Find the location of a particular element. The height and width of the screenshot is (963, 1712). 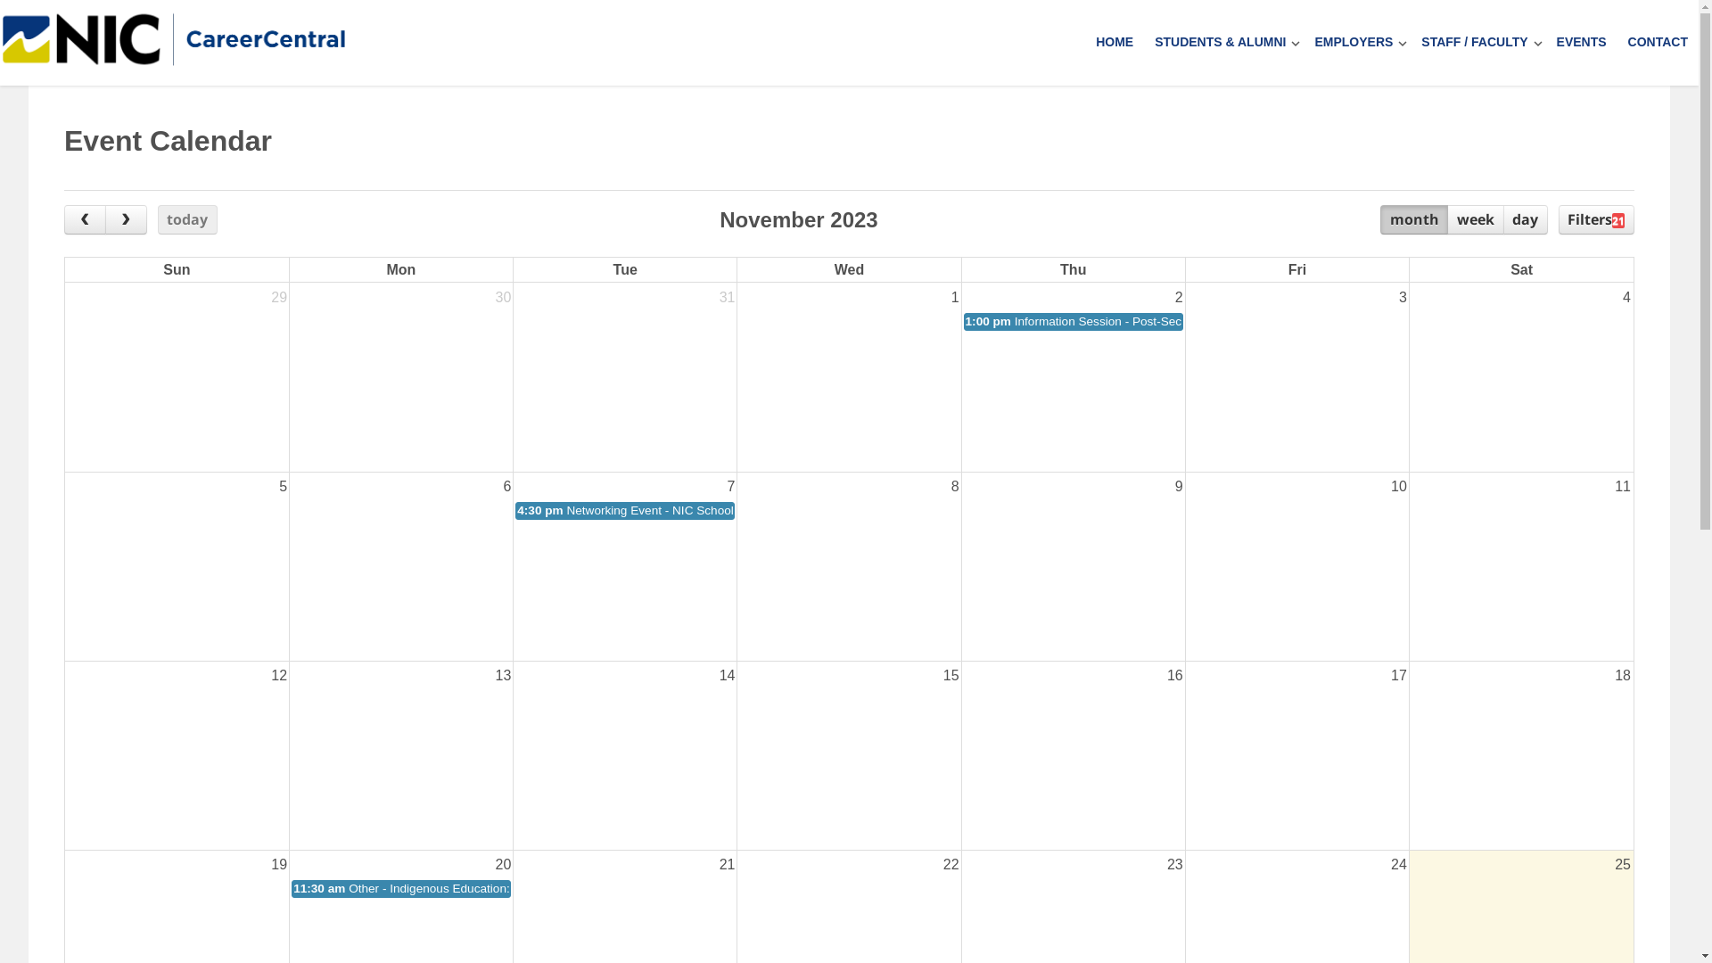

keyboard_arrow_down is located at coordinates (1403, 43).